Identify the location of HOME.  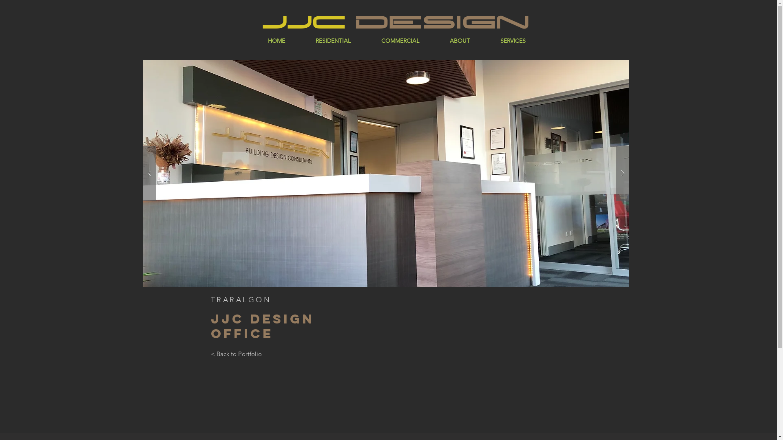
(276, 41).